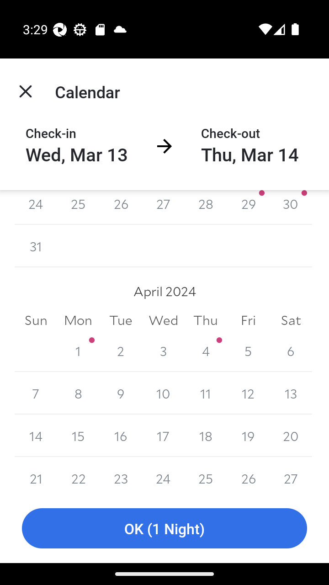 Image resolution: width=329 pixels, height=585 pixels. I want to click on 26 26 April 2024, so click(248, 475).